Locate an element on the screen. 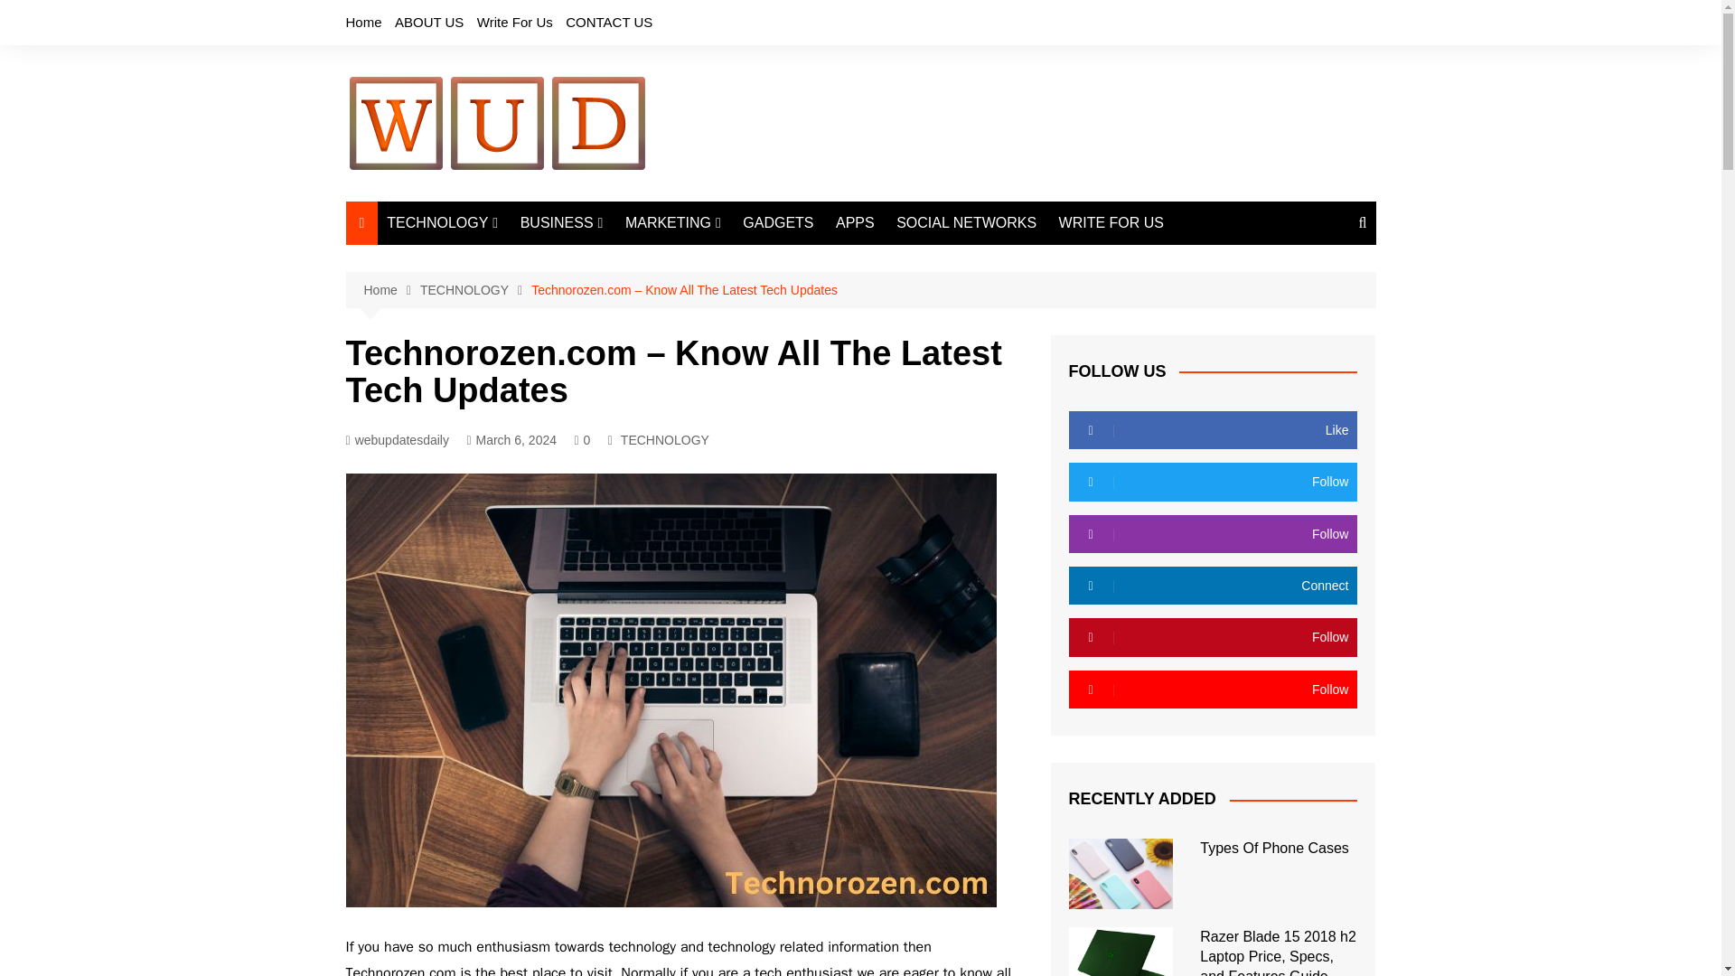  ABOUT US is located at coordinates (428, 22).